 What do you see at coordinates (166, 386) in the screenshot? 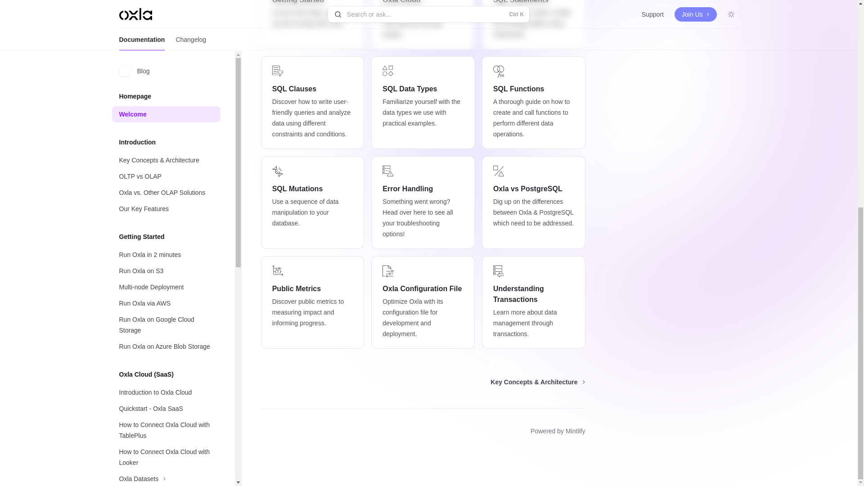
I see `PHP PDO` at bounding box center [166, 386].